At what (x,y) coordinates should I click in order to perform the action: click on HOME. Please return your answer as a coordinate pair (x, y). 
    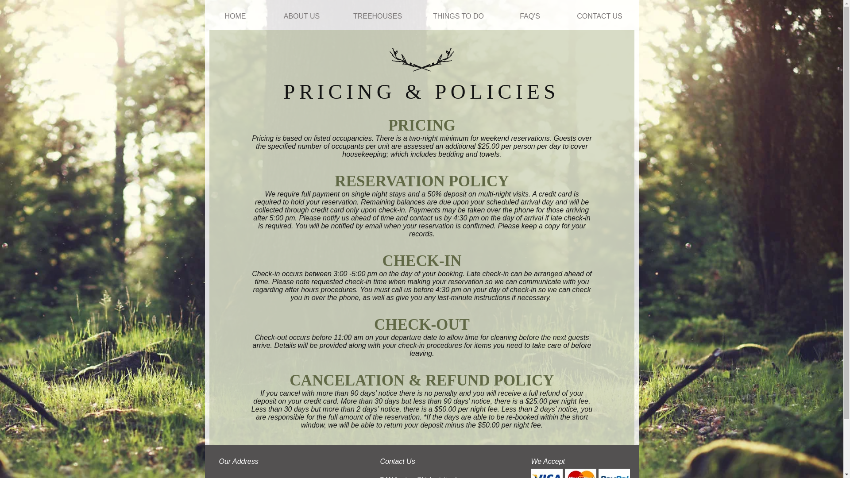
    Looking at the image, I should click on (236, 16).